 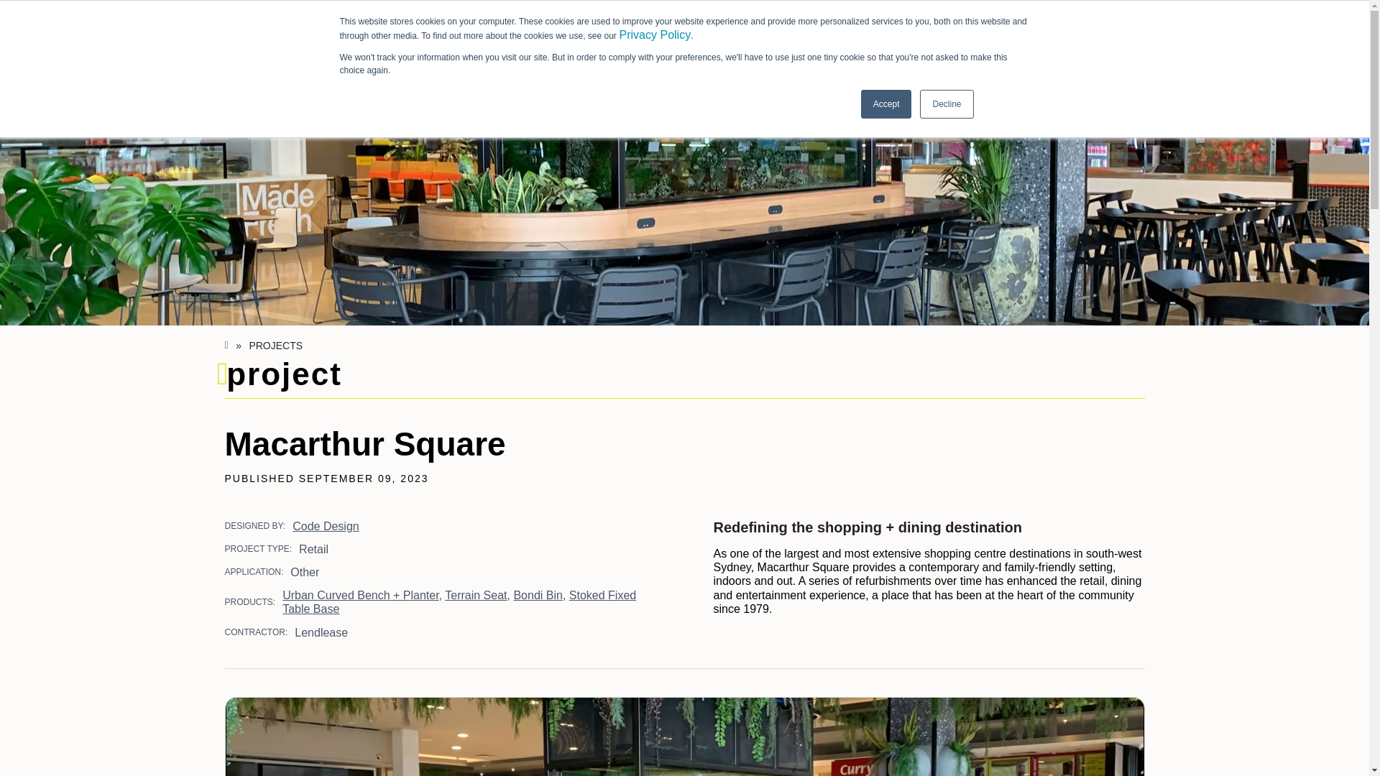 What do you see at coordinates (373, 30) in the screenshot?
I see `Submit` at bounding box center [373, 30].